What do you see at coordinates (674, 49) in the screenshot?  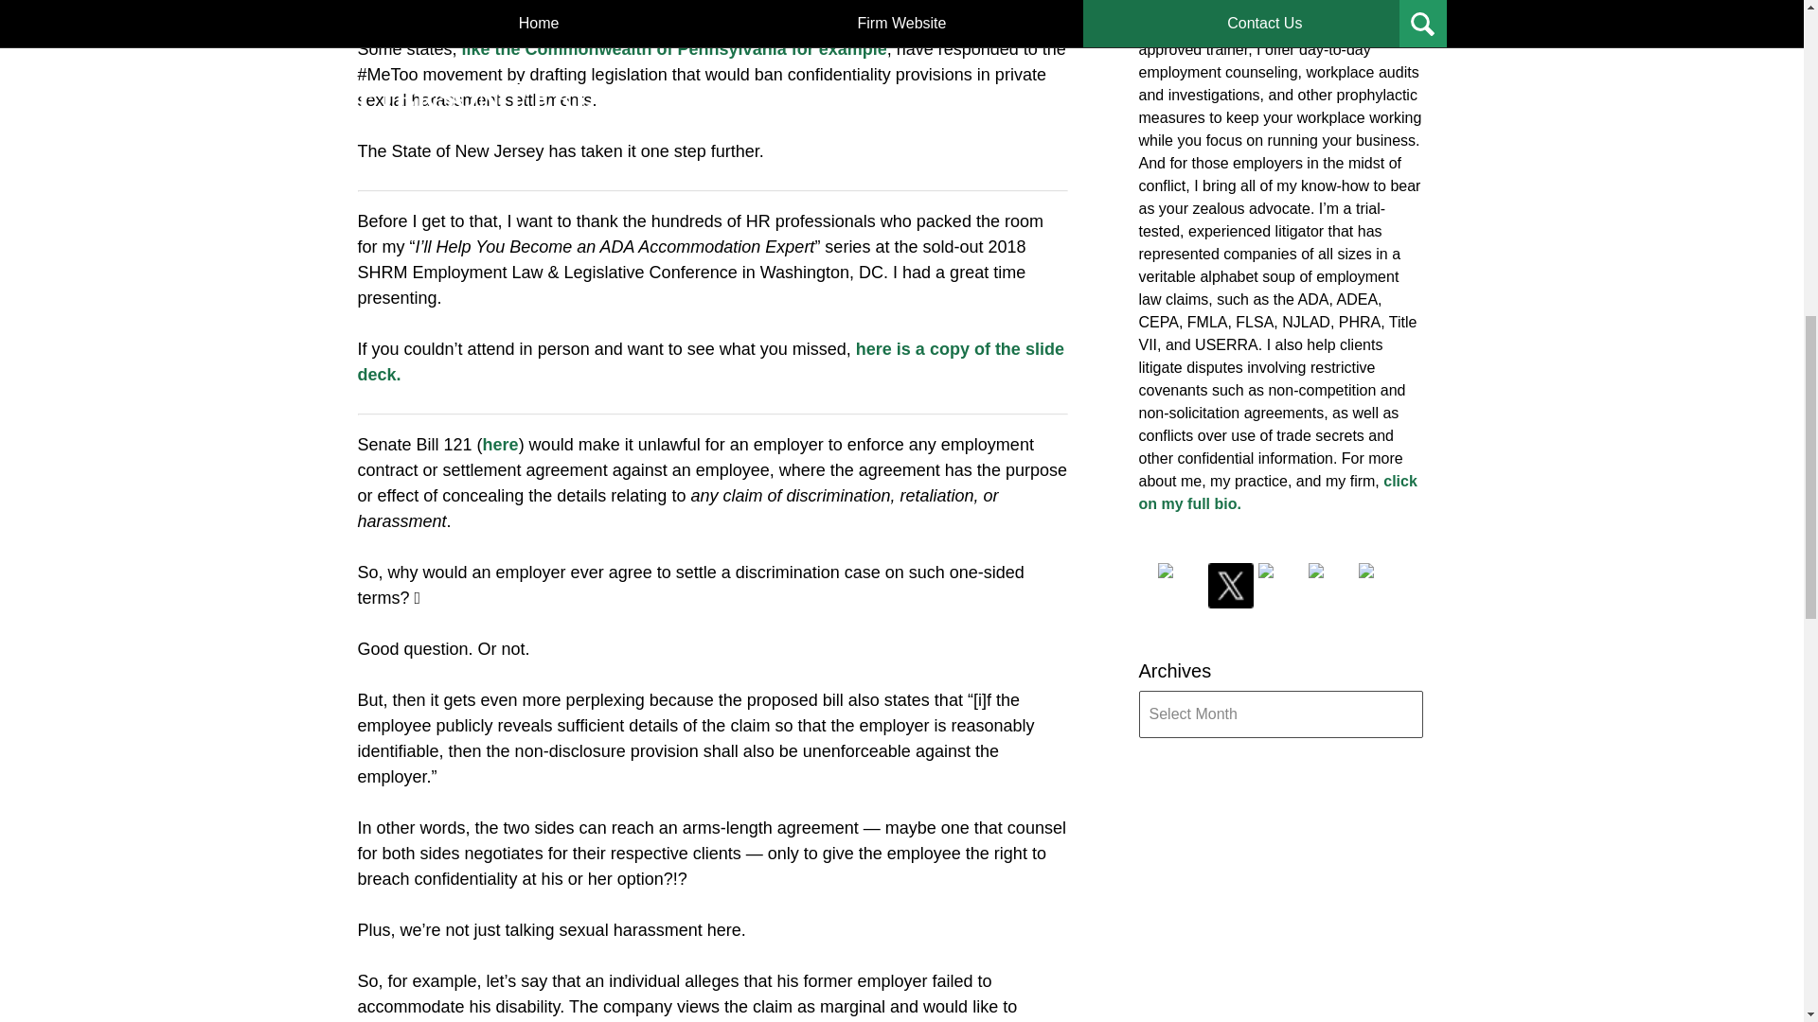 I see `like the Commonwealth of Pennsylvania for example` at bounding box center [674, 49].